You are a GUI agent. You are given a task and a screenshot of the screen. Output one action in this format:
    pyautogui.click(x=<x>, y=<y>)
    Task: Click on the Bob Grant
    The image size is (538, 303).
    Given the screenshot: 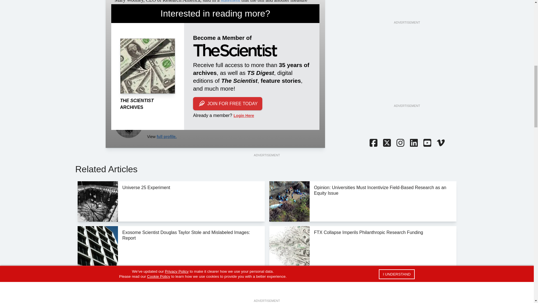 What is the action you would take?
    pyautogui.click(x=128, y=124)
    